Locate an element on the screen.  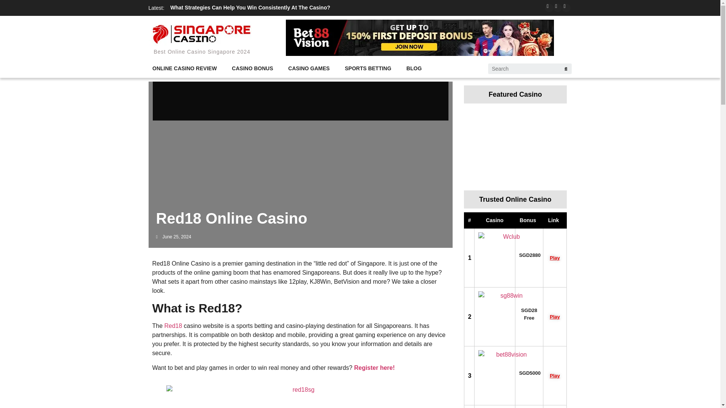
What Strategies Can Help You Win Consistently At The Casino? is located at coordinates (298, 8).